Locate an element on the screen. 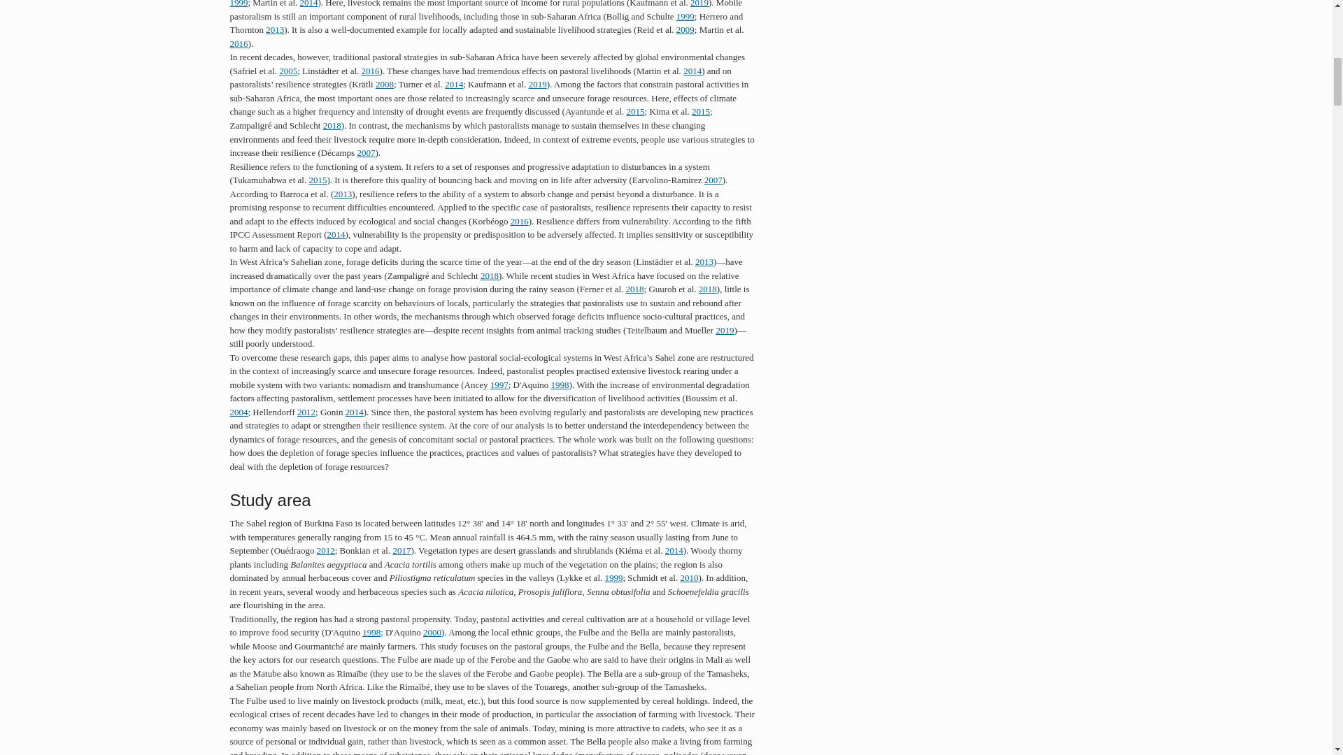 The width and height of the screenshot is (1343, 755). 1999 is located at coordinates (685, 17).